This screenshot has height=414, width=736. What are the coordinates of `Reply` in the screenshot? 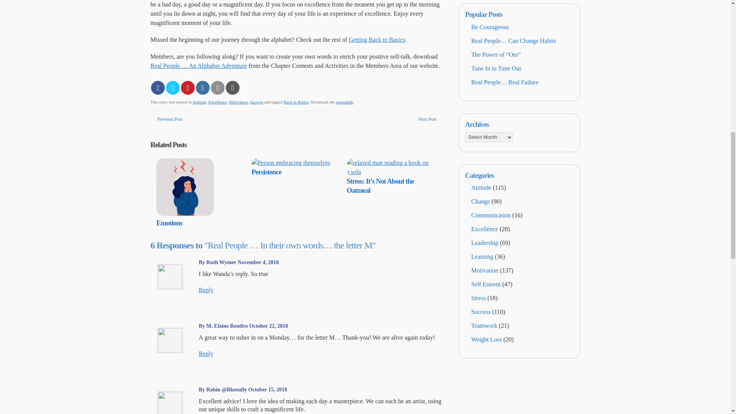 It's located at (206, 290).